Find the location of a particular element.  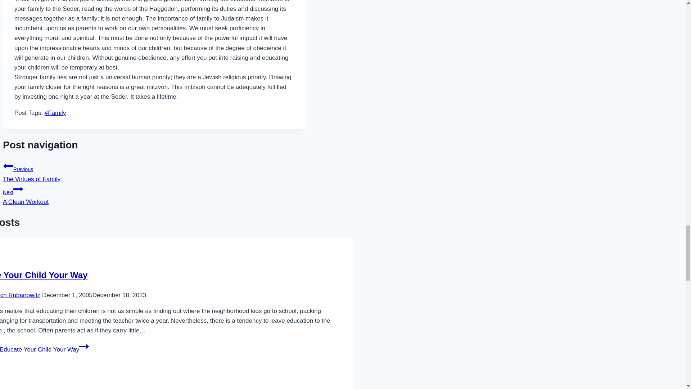

Continue is located at coordinates (154, 171).